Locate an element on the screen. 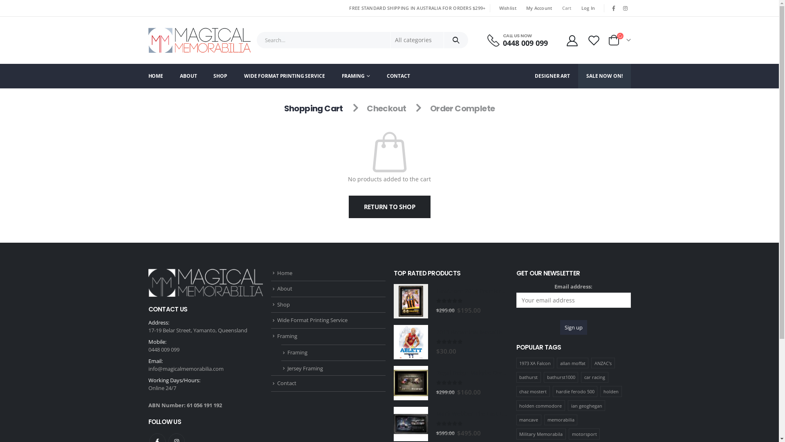 The image size is (785, 442). ABOUT is located at coordinates (188, 76).